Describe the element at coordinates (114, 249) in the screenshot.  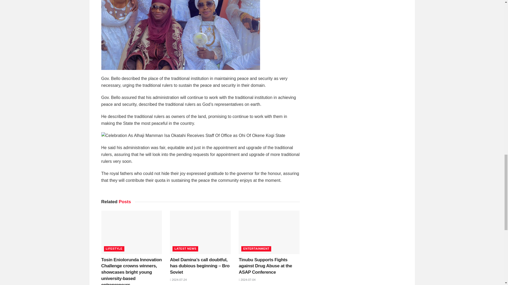
I see `LIFESTYLE` at that location.